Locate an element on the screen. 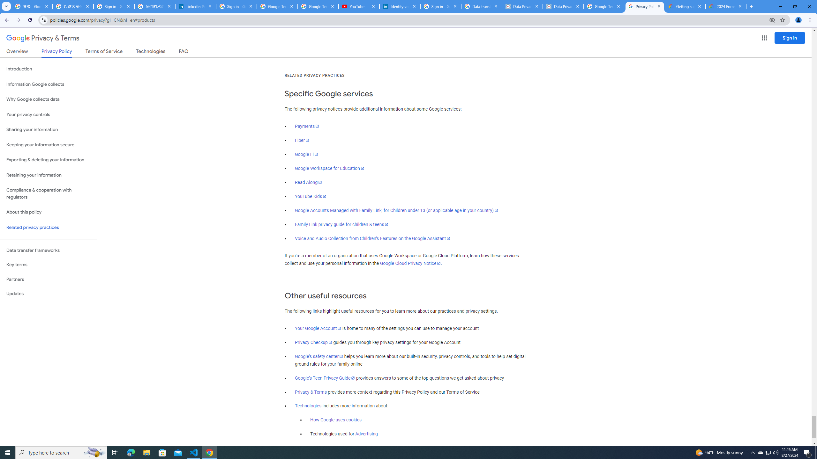 This screenshot has height=459, width=817. How Google uses cookies is located at coordinates (336, 420).